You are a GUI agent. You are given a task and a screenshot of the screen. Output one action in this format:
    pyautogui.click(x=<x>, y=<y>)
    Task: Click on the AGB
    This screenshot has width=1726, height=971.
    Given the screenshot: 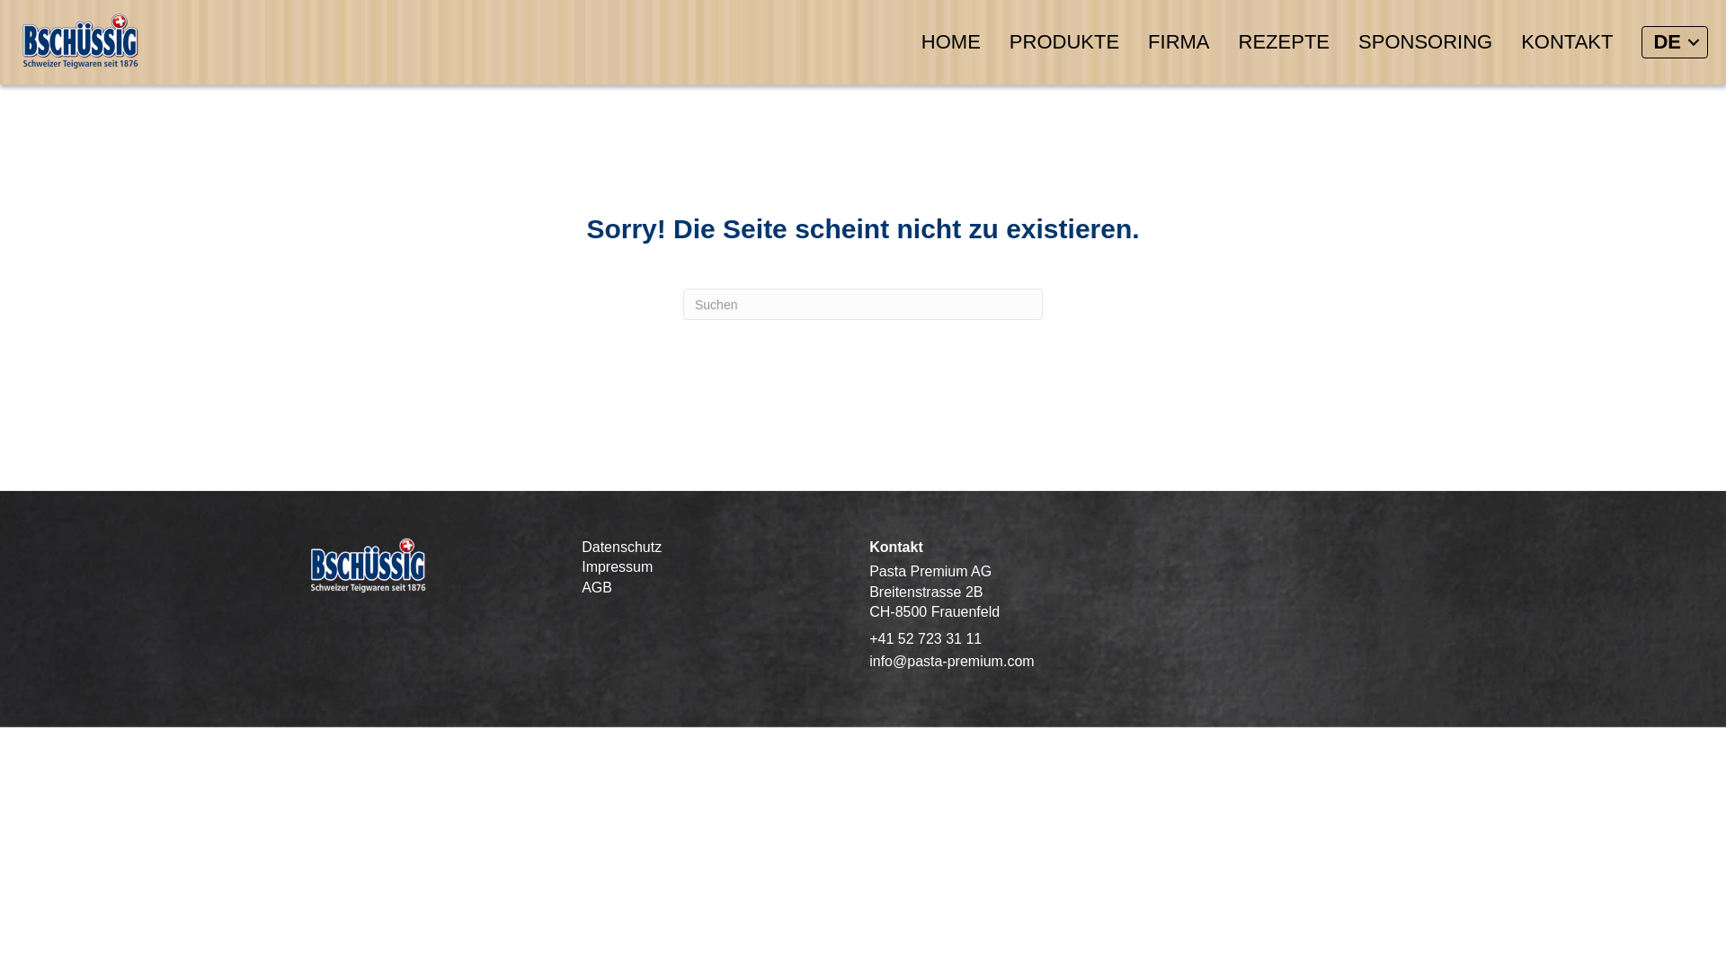 What is the action you would take?
    pyautogui.click(x=707, y=588)
    